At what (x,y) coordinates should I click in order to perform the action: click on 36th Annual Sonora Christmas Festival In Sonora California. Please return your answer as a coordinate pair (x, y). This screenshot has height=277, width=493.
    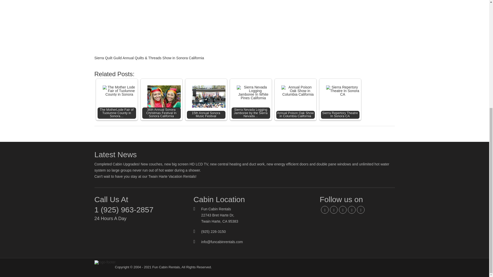
    Looking at the image, I should click on (162, 96).